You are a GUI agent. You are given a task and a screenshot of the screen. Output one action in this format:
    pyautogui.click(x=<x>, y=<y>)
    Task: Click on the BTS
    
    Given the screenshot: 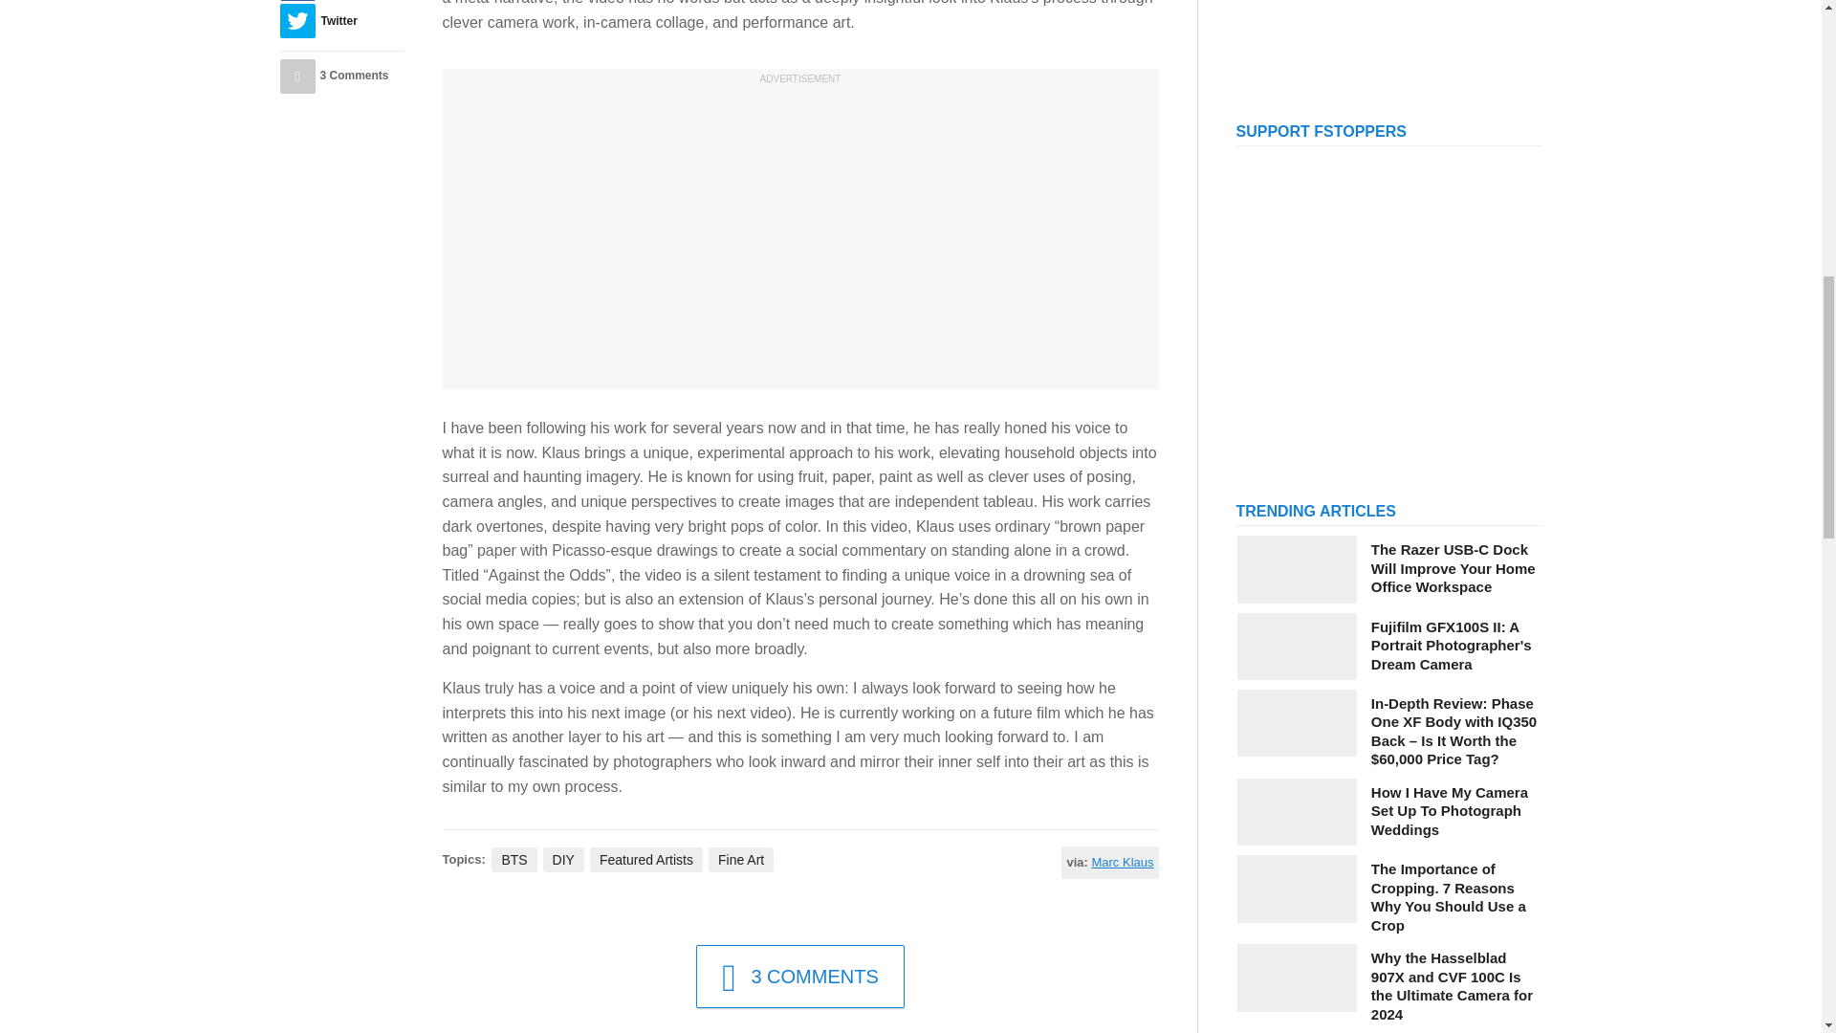 What is the action you would take?
    pyautogui.click(x=514, y=859)
    